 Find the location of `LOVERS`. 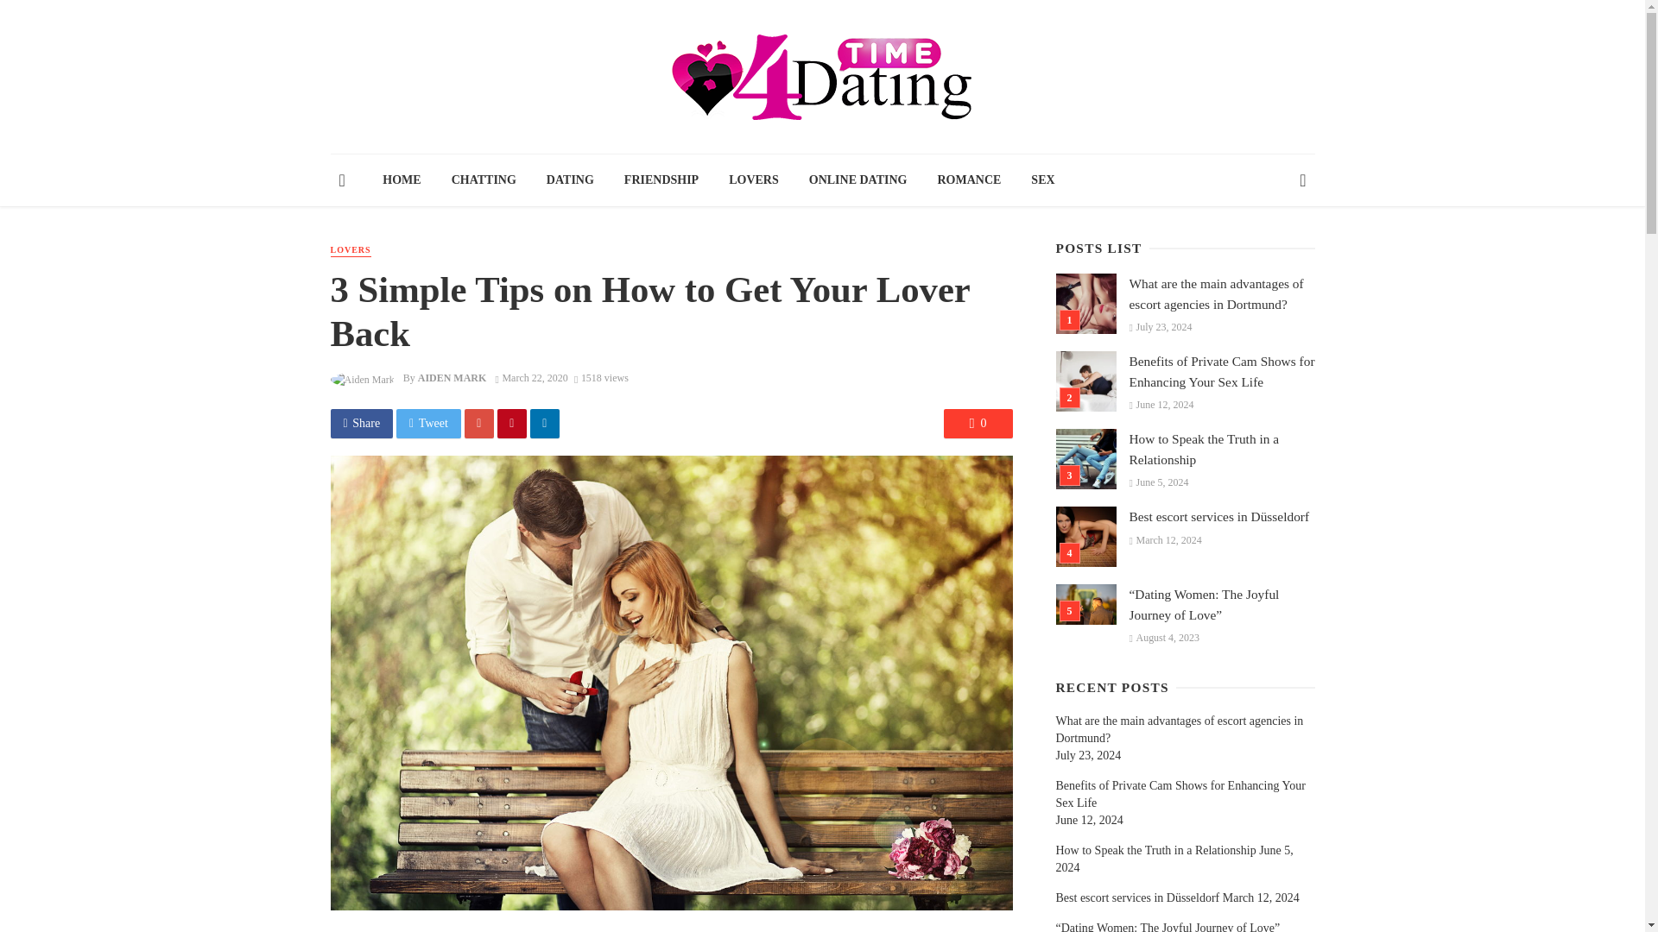

LOVERS is located at coordinates (350, 250).